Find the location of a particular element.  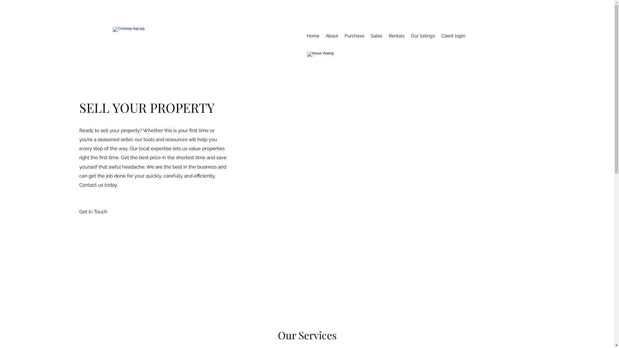

Sales is located at coordinates (377, 36).